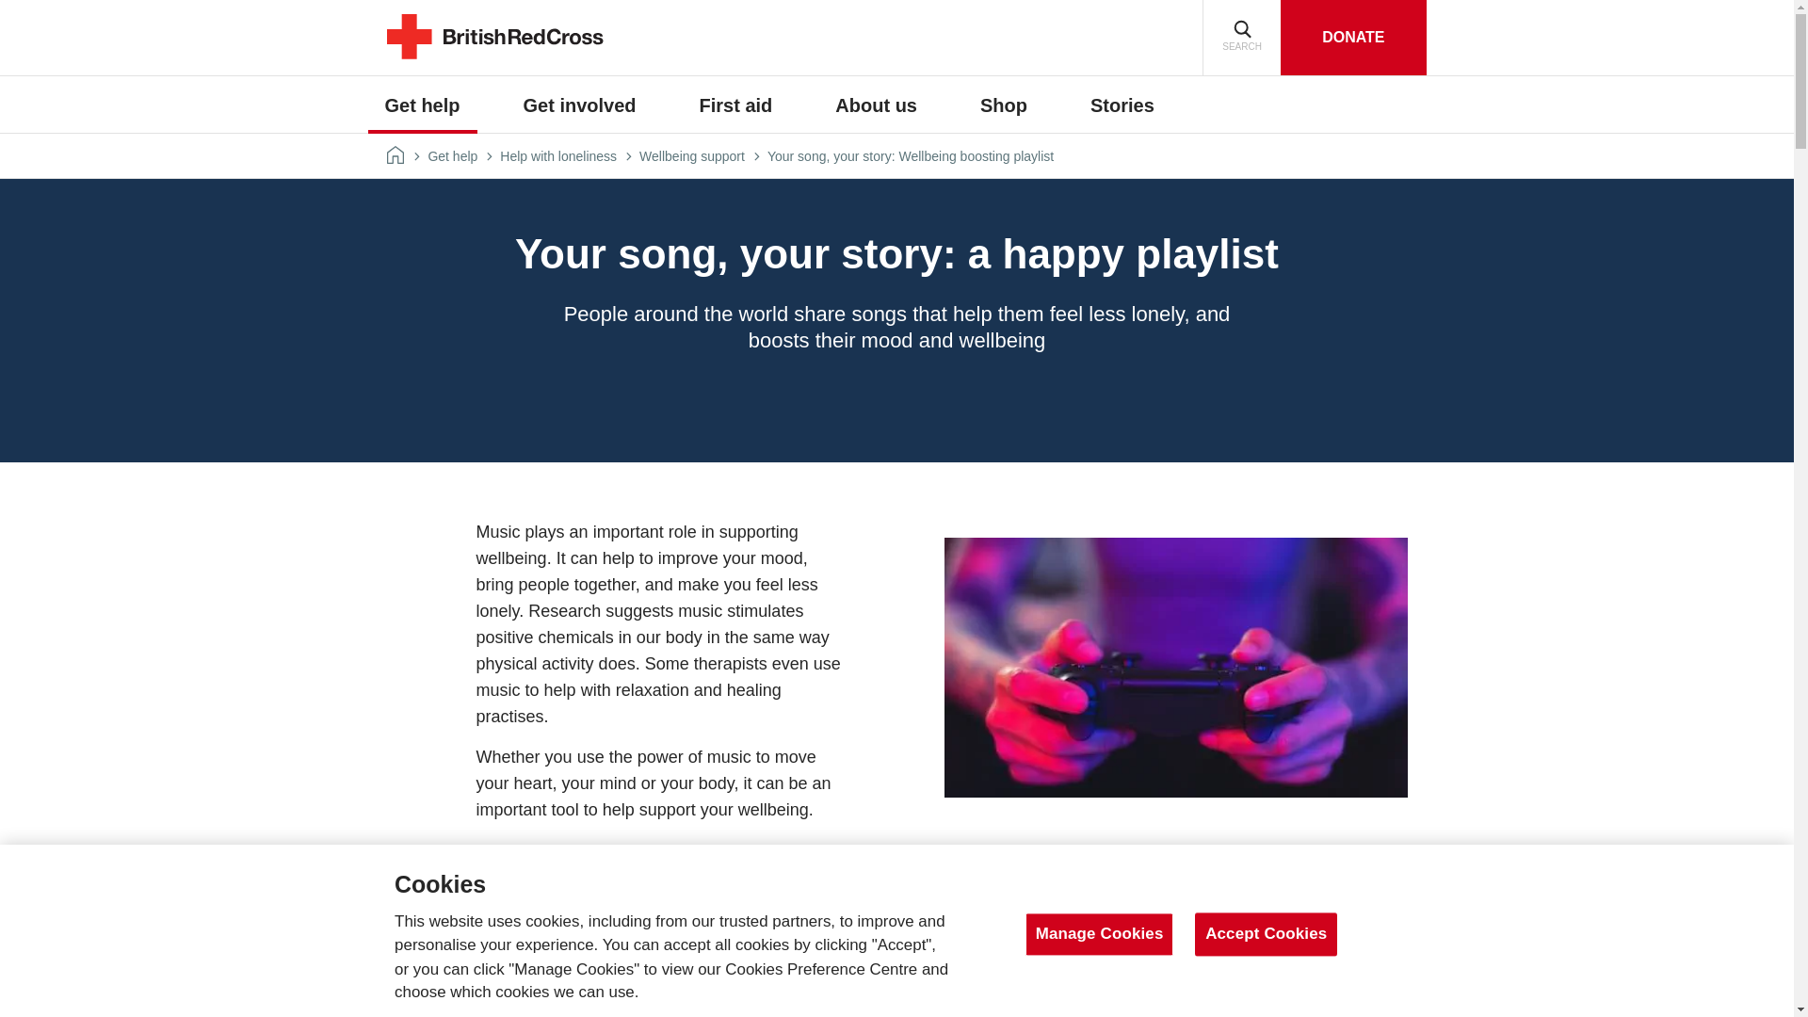  Describe the element at coordinates (876, 105) in the screenshot. I see `About us` at that location.